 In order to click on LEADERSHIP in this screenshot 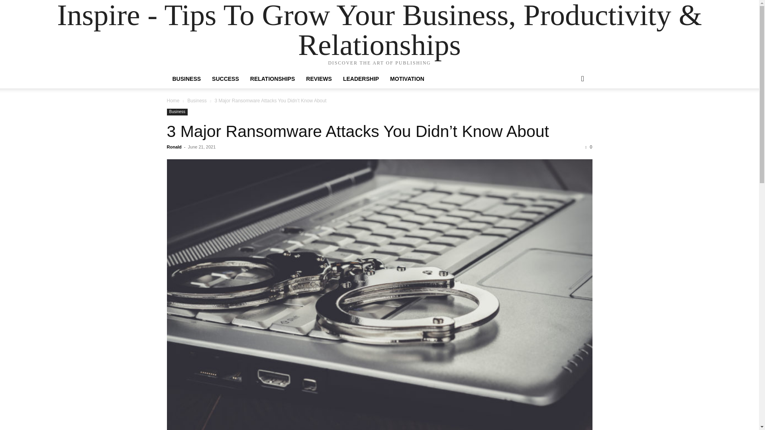, I will do `click(361, 79)`.